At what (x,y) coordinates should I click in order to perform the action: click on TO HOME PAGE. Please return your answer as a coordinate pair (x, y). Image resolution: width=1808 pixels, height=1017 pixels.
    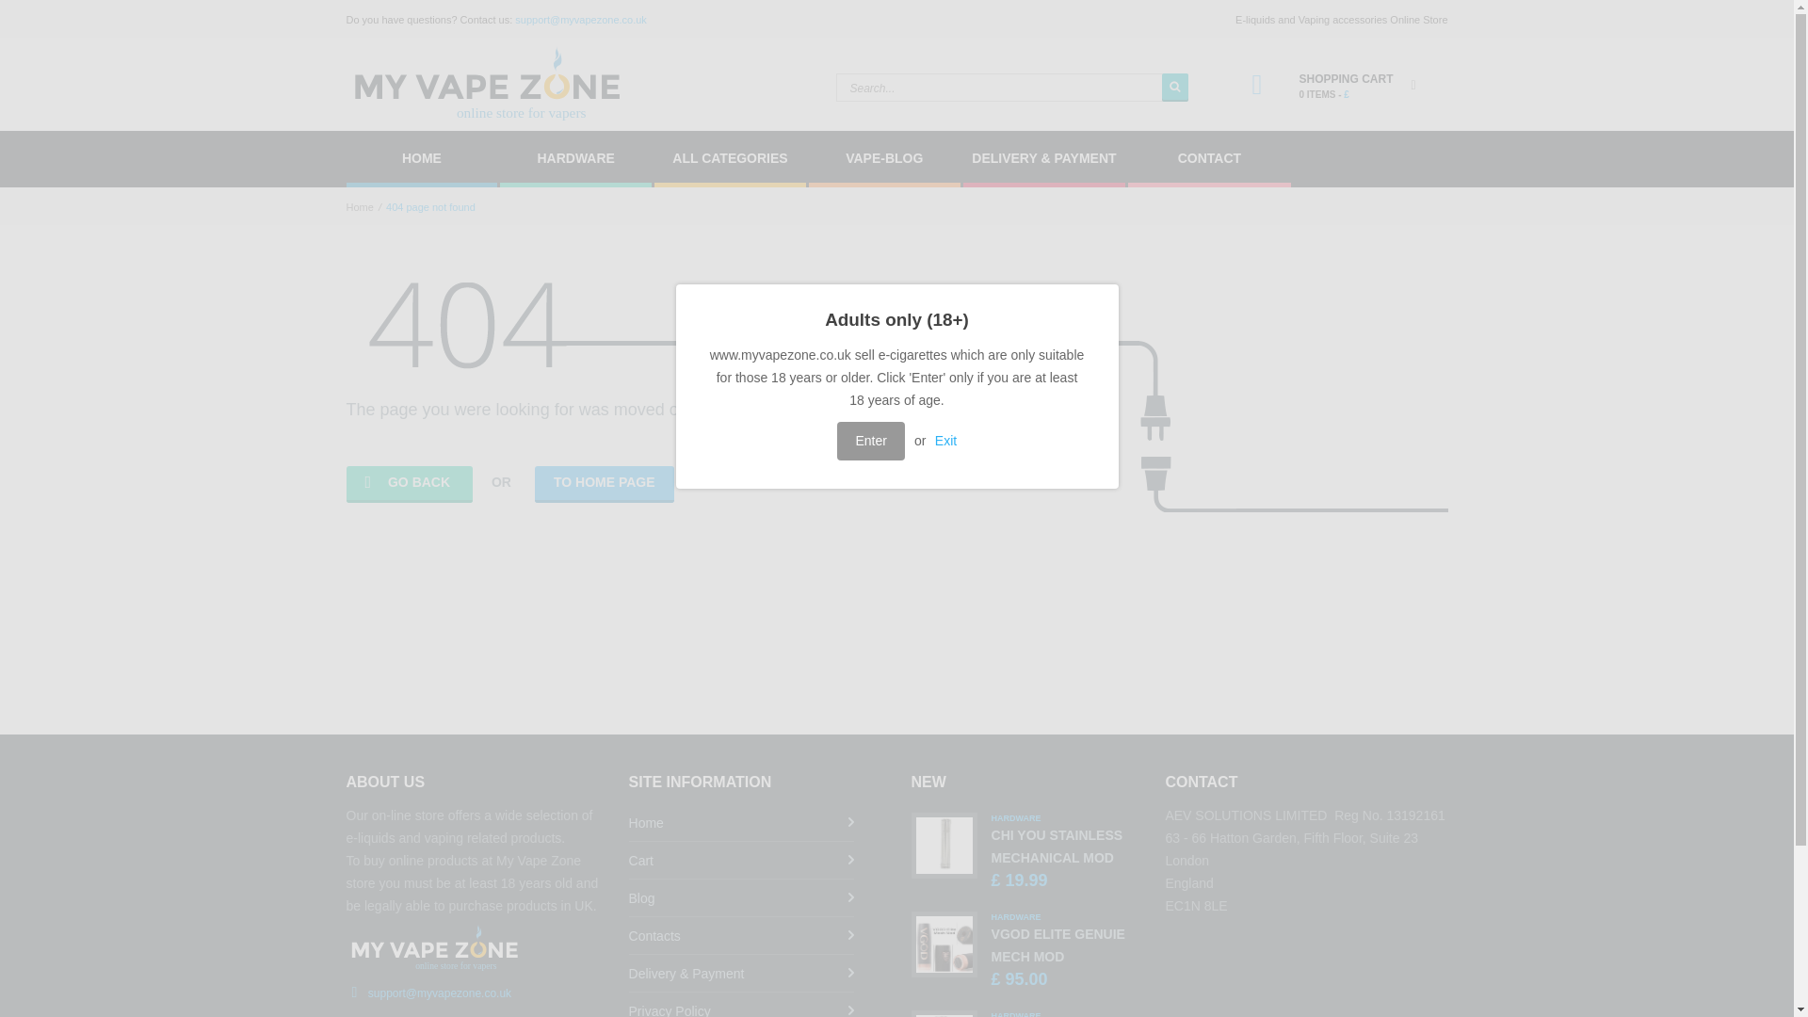
    Looking at the image, I should click on (605, 484).